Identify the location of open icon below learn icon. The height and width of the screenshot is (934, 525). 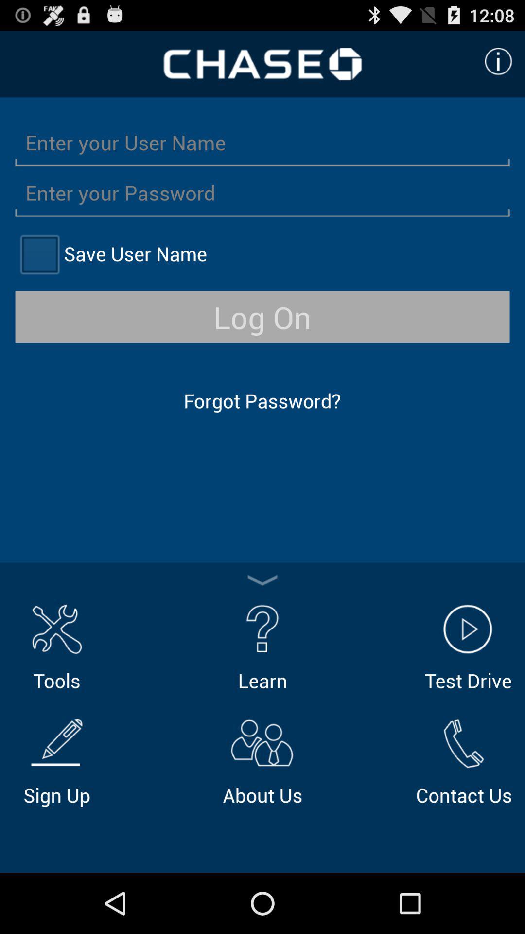
(262, 760).